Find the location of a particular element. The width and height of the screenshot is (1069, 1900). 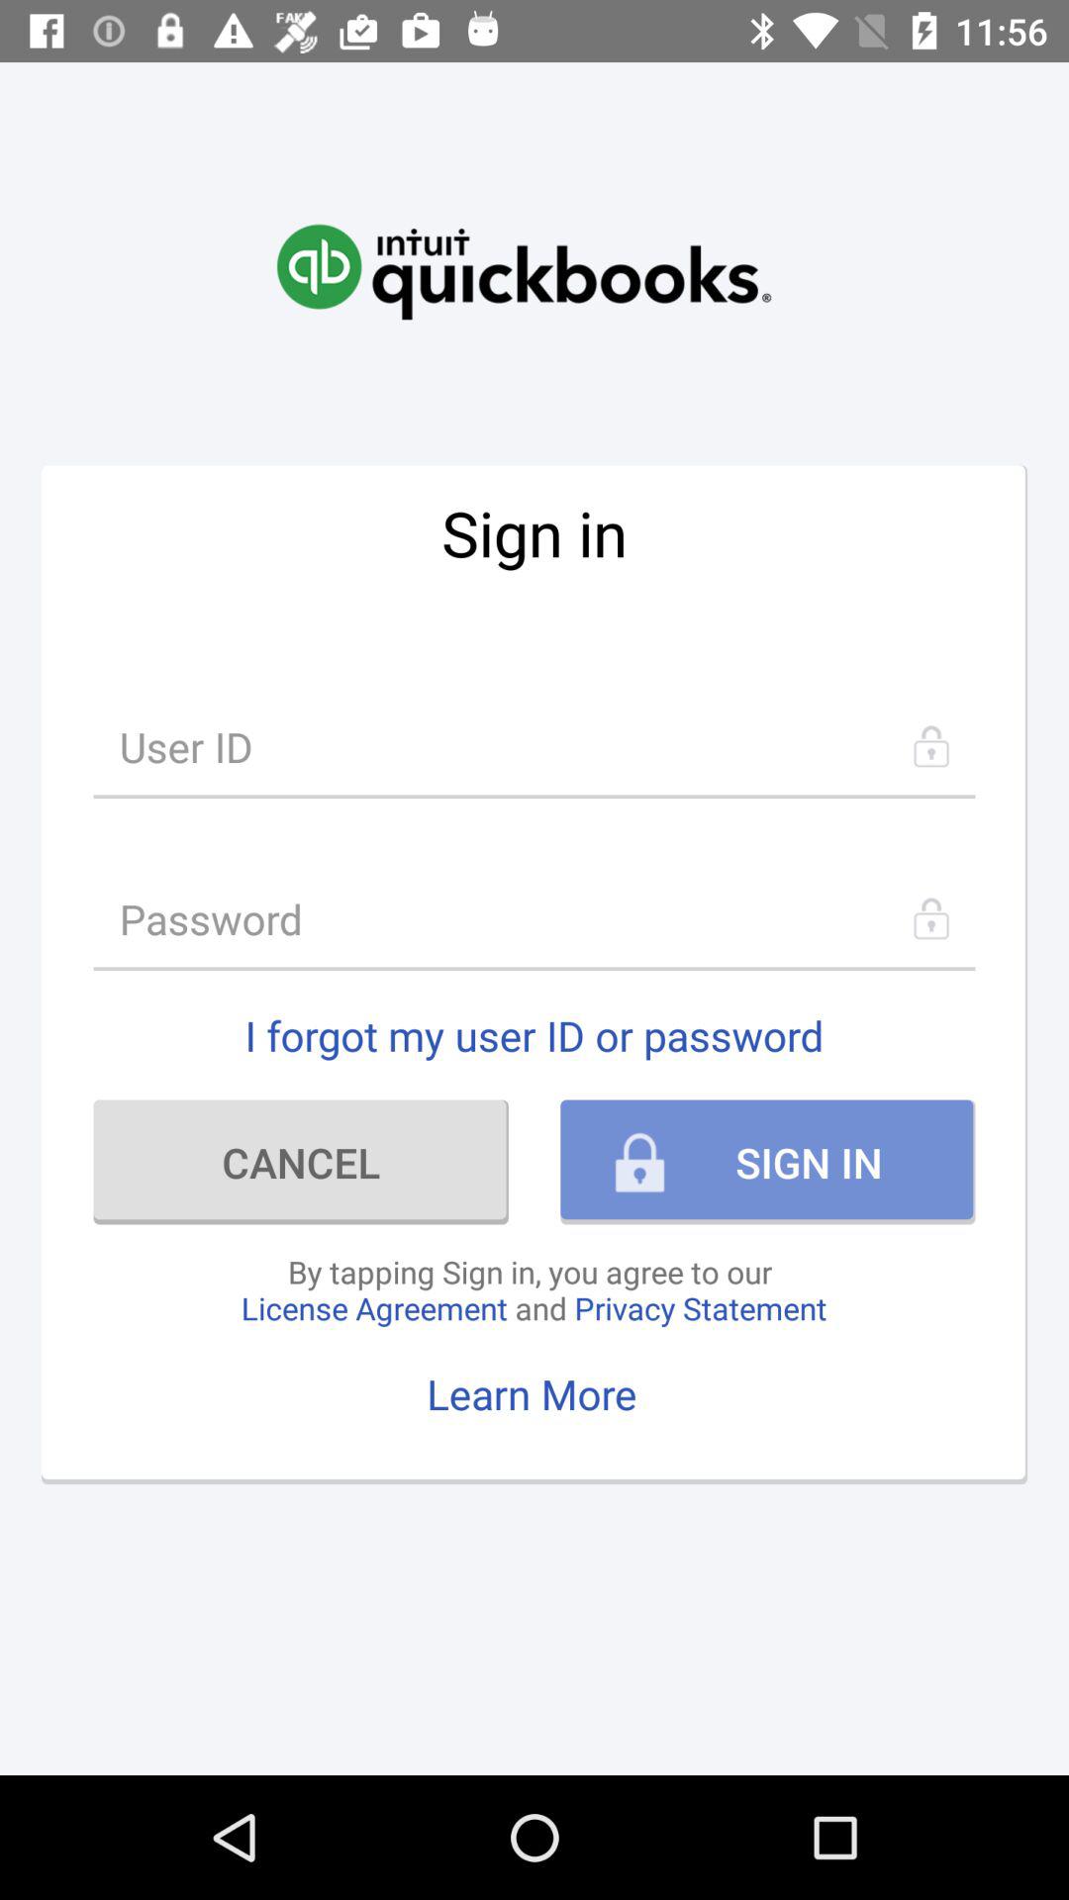

open icon above the by tapping sign is located at coordinates (301, 1162).